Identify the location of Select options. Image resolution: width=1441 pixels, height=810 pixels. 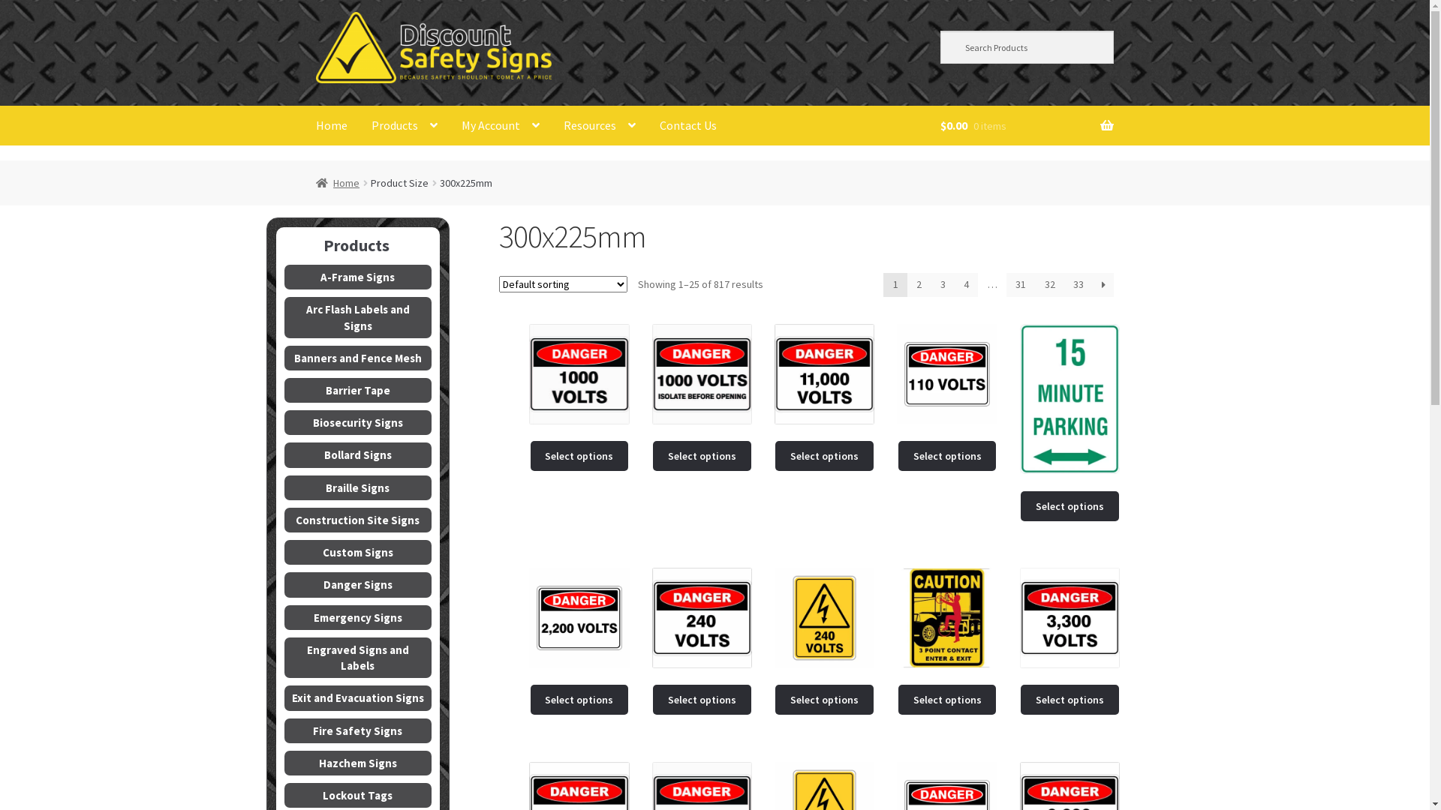
(702, 700).